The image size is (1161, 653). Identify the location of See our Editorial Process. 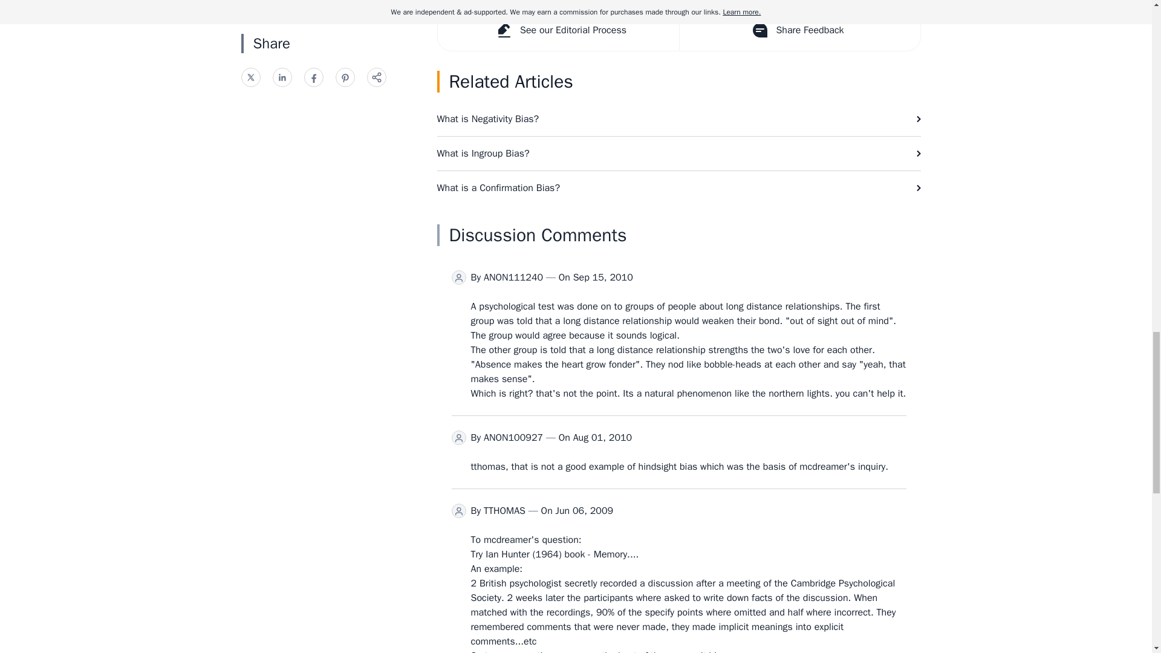
(558, 30).